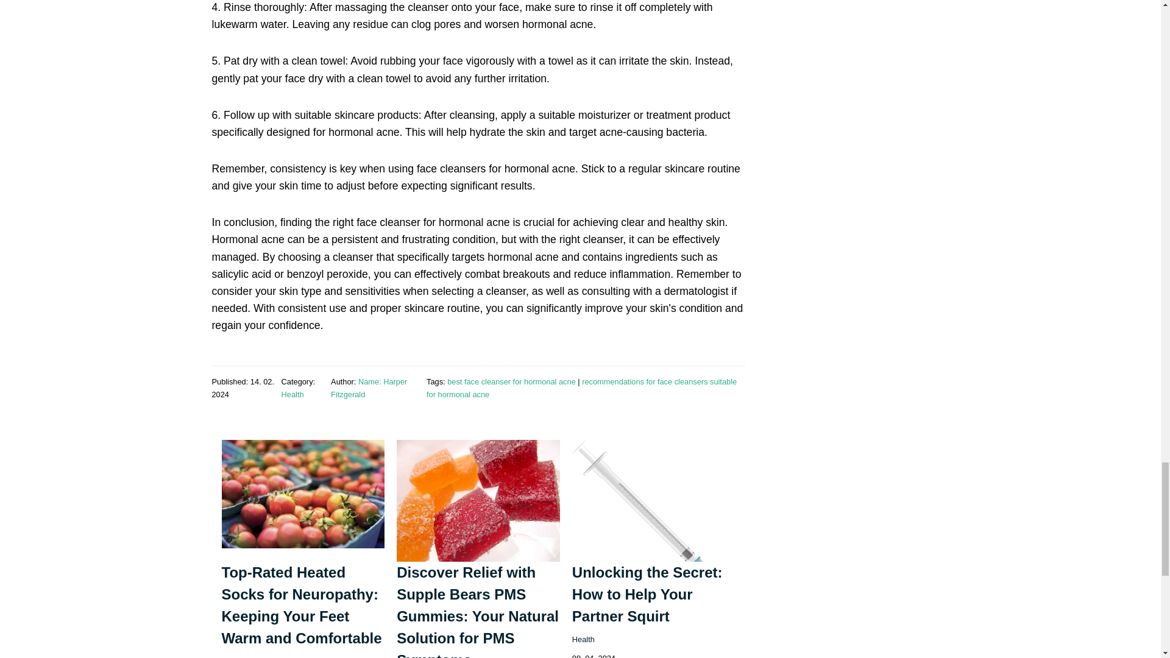 The image size is (1170, 658). I want to click on best face cleanser for hormonal acne, so click(511, 381).